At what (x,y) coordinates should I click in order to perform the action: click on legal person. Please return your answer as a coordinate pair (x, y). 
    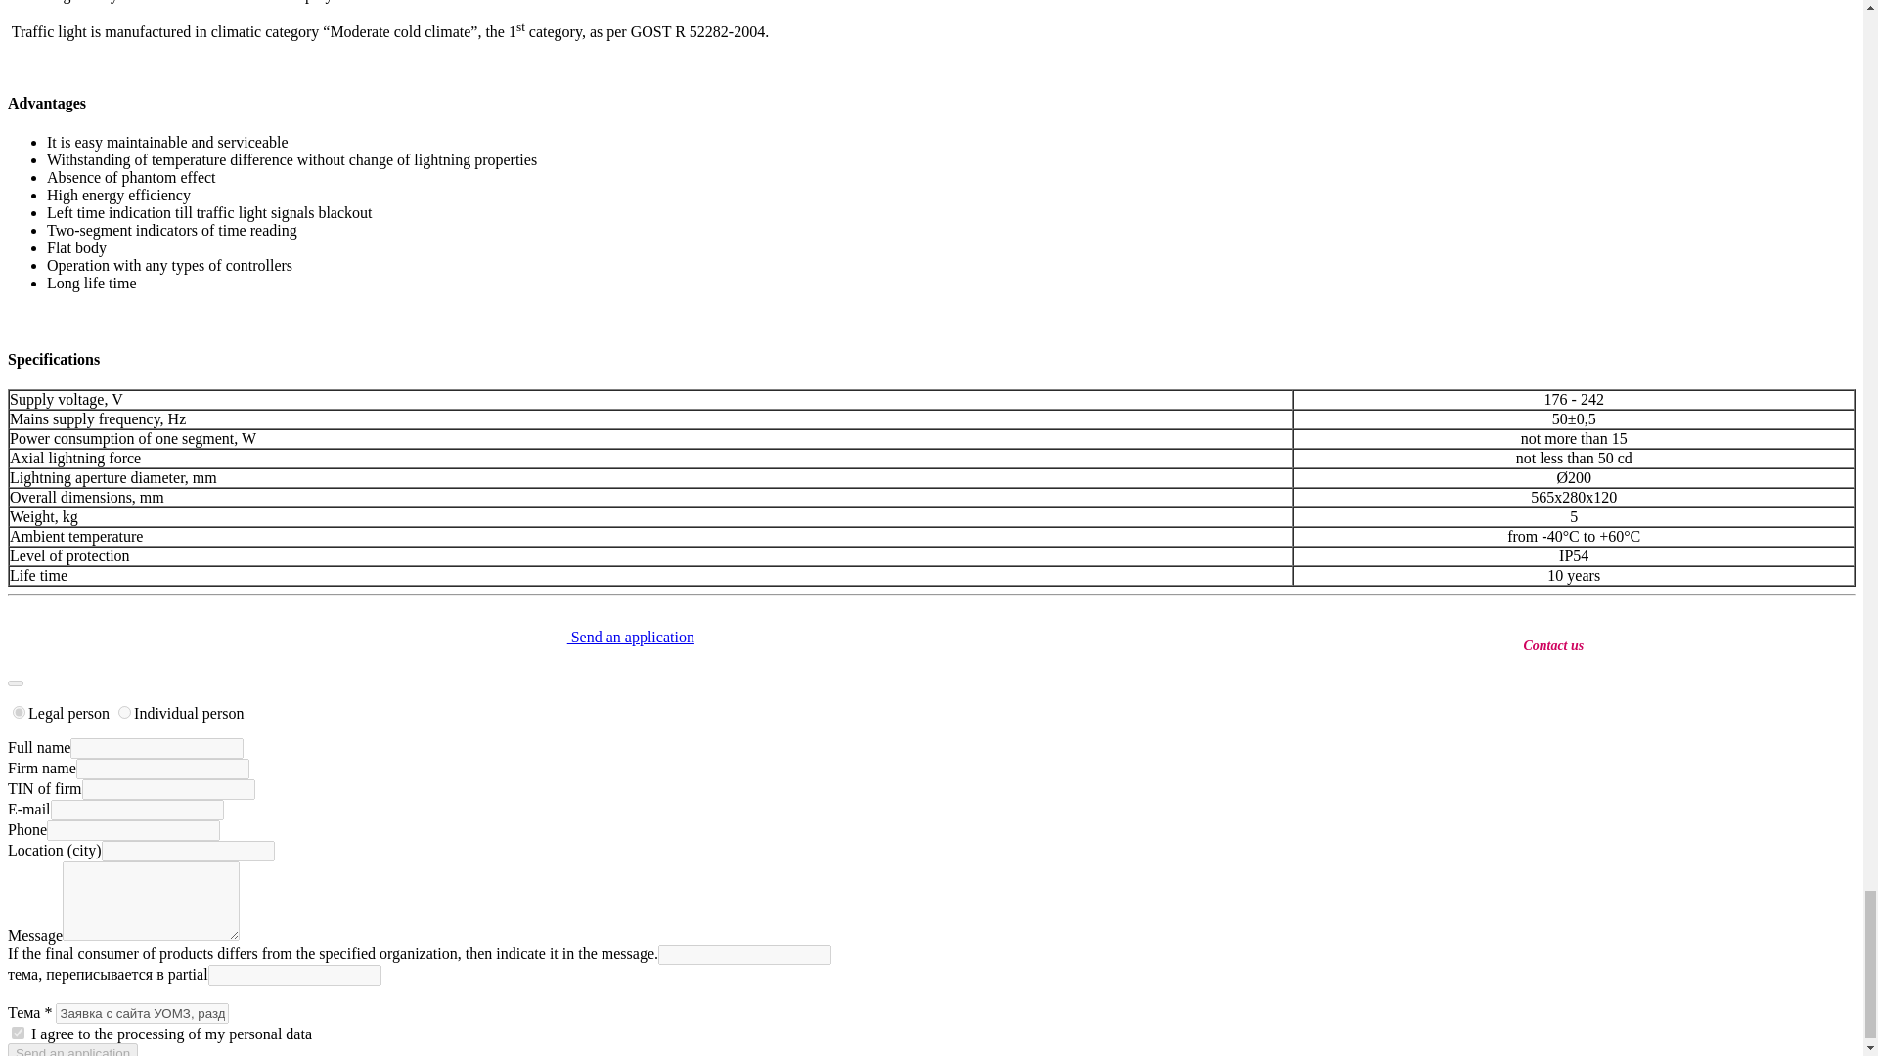
    Looking at the image, I should click on (20, 712).